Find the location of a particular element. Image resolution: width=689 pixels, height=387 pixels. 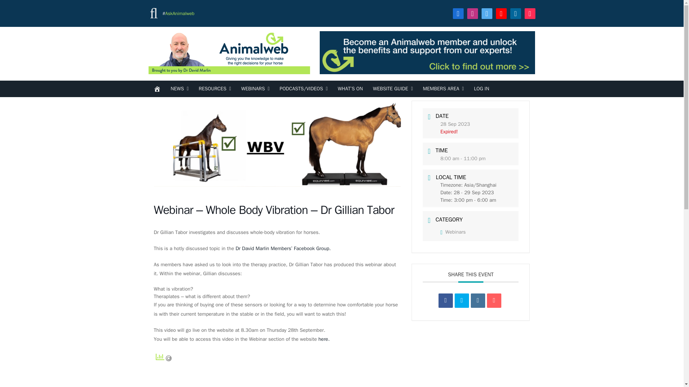

Linkedin is located at coordinates (478, 300).